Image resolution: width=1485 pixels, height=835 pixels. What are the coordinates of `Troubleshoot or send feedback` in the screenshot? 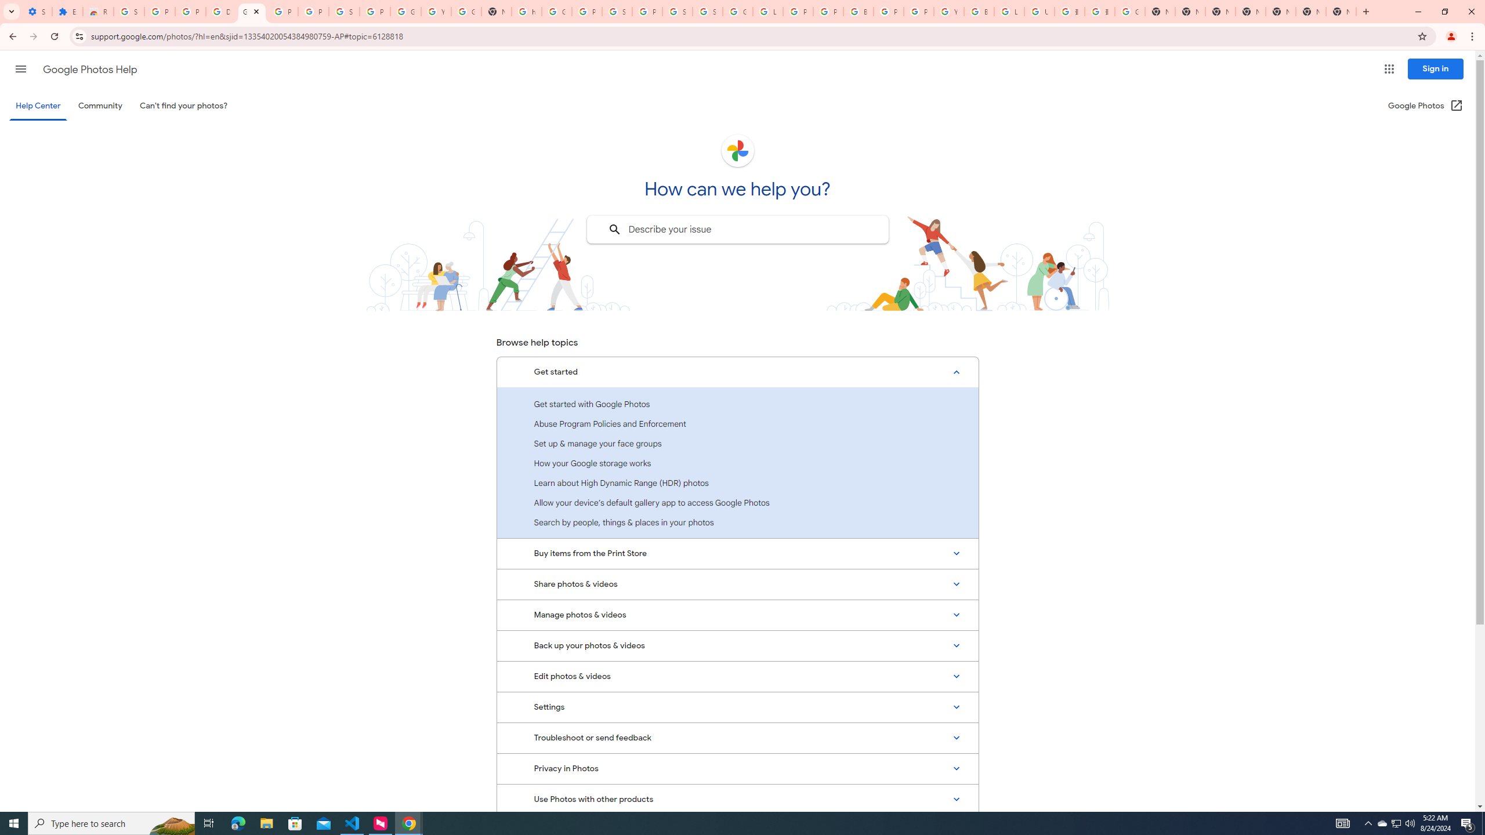 It's located at (737, 738).